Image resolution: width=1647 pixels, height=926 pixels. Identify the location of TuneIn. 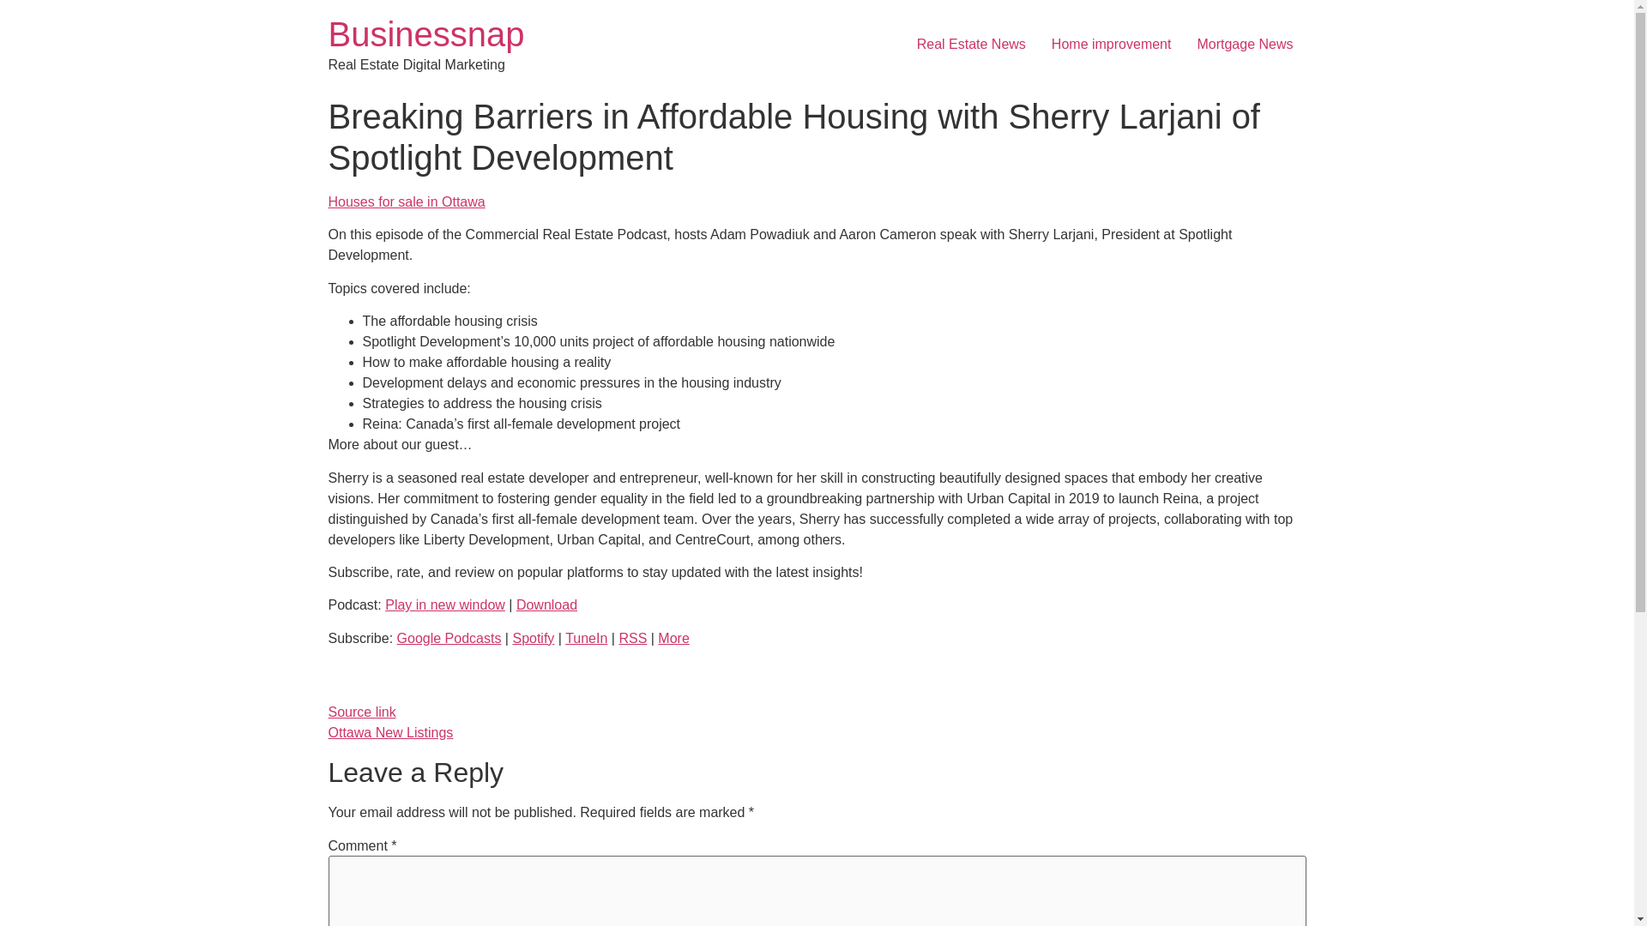
(586, 638).